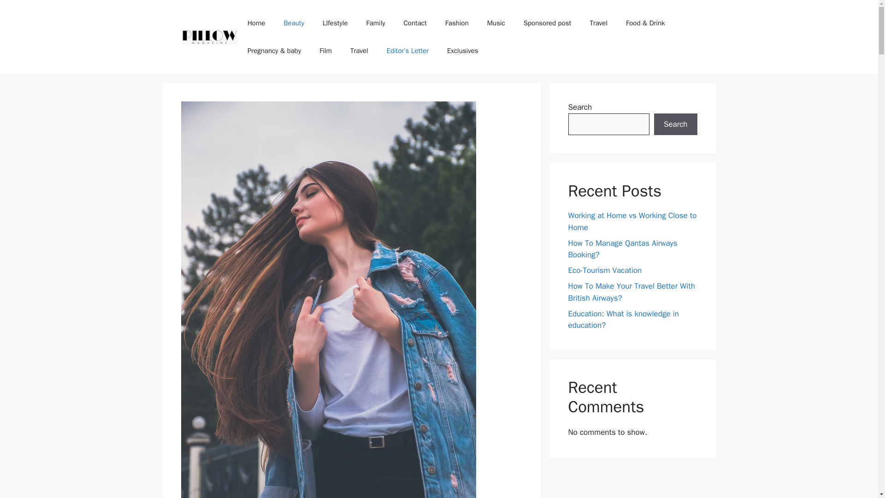  I want to click on Education: What is knowledge in education?, so click(623, 320).